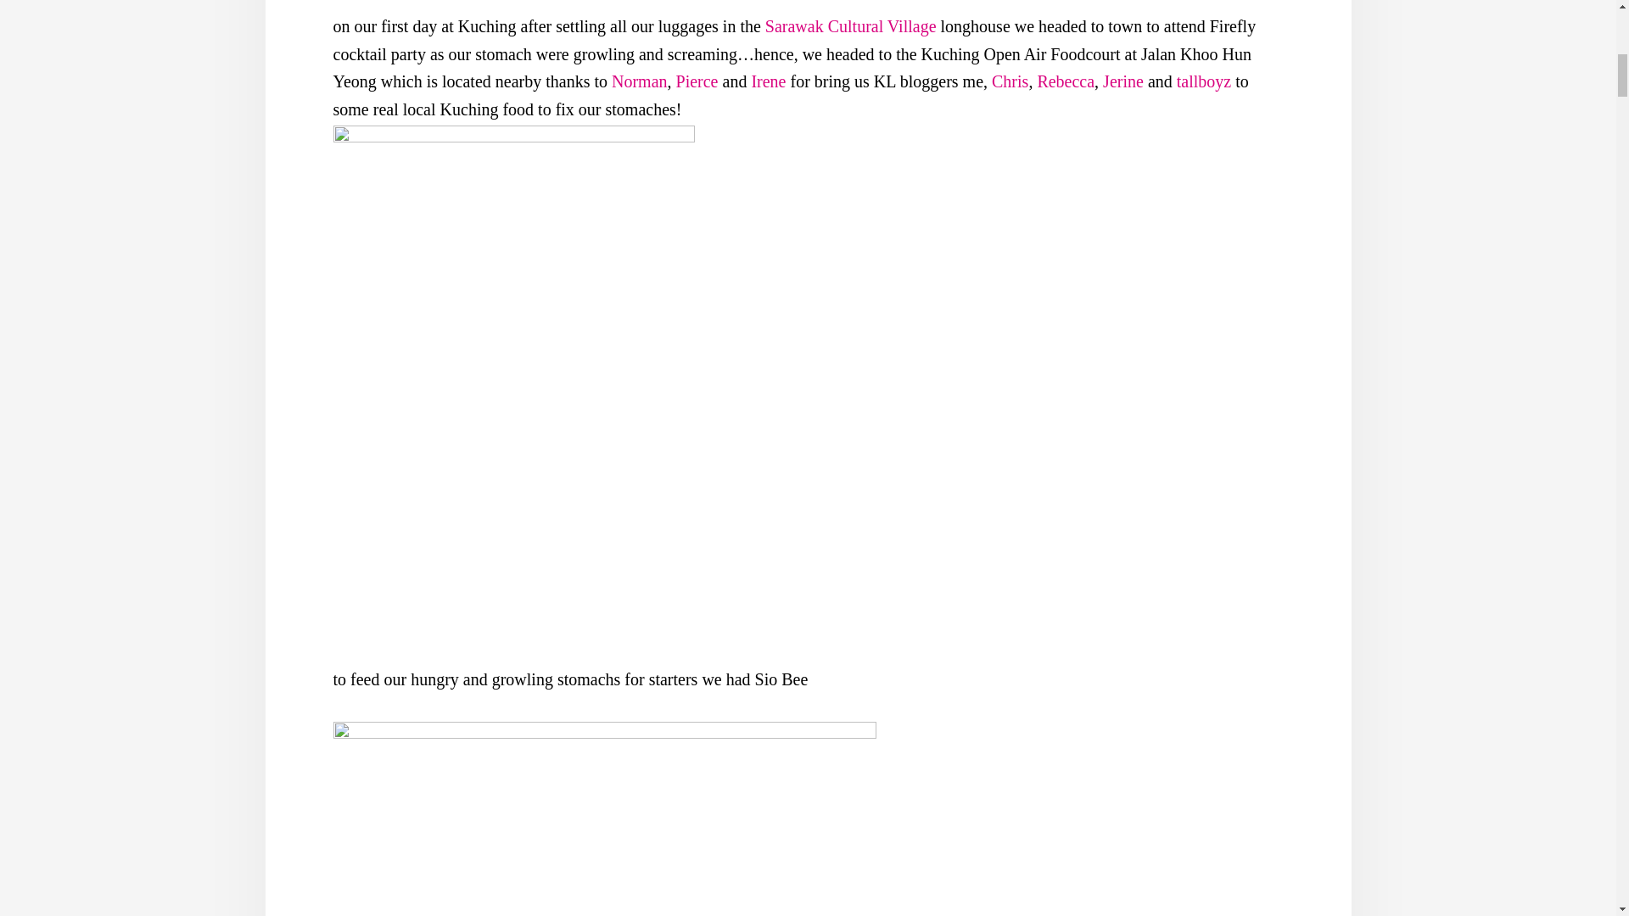  I want to click on Chris, so click(1010, 81).